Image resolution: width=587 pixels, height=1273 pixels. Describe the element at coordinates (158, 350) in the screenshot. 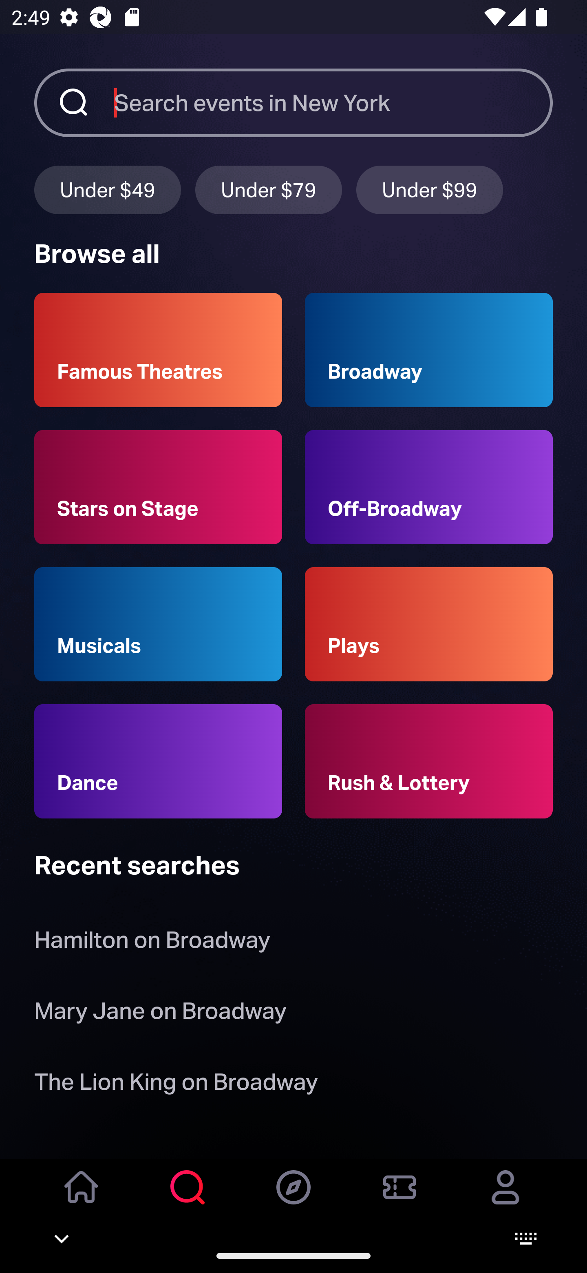

I see `Famous Theatres` at that location.